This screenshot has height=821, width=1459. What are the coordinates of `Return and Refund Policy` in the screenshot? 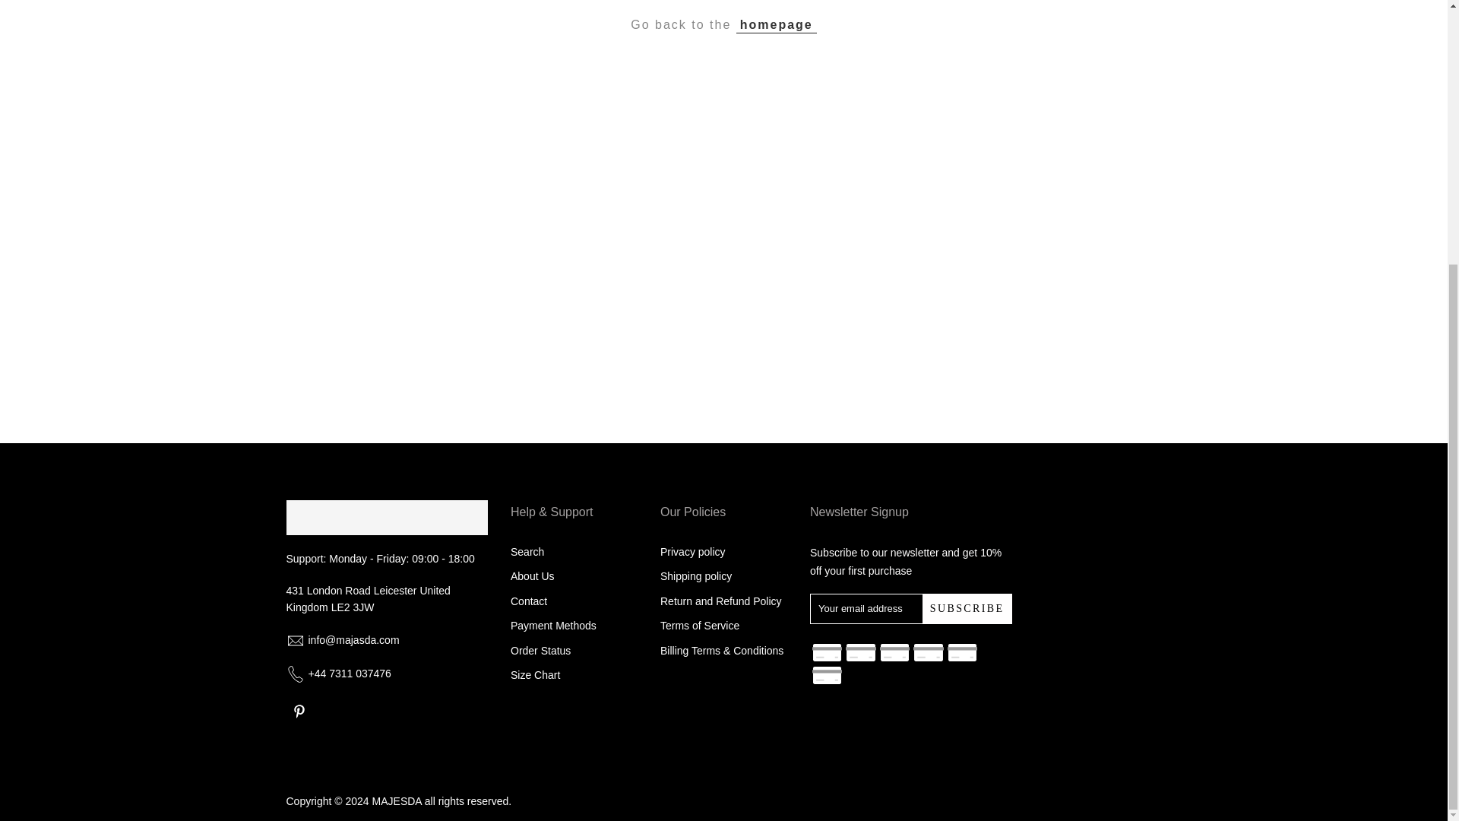 It's located at (721, 601).